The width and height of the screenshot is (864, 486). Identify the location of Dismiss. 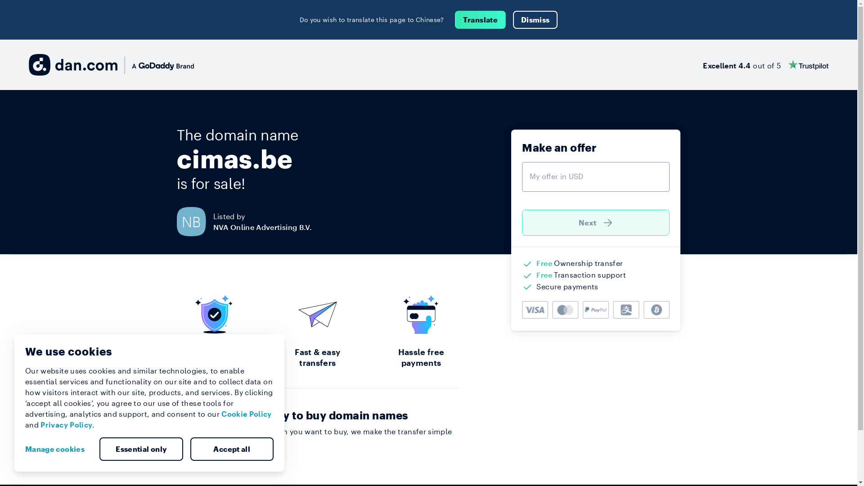
(535, 20).